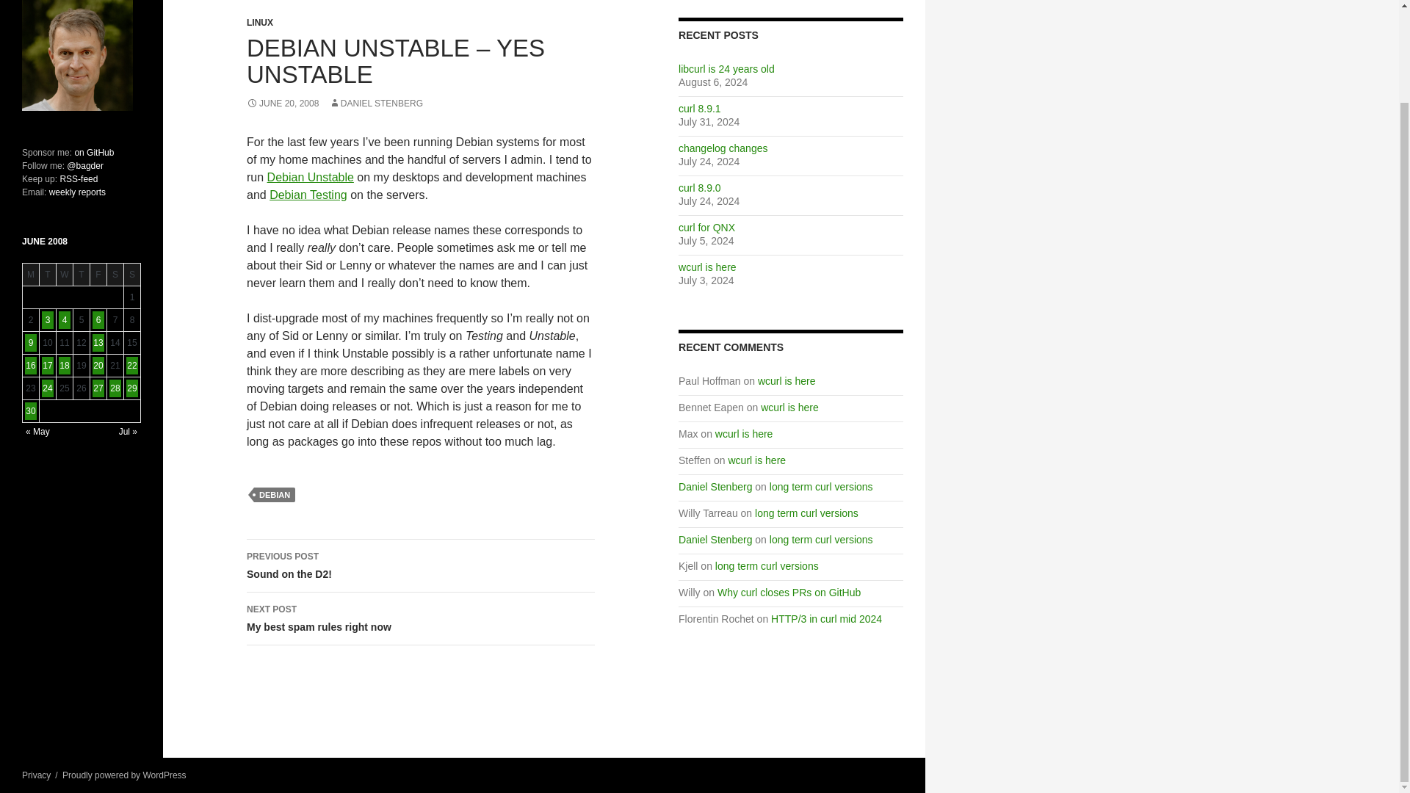  Describe the element at coordinates (723, 148) in the screenshot. I see `weekly reports` at that location.